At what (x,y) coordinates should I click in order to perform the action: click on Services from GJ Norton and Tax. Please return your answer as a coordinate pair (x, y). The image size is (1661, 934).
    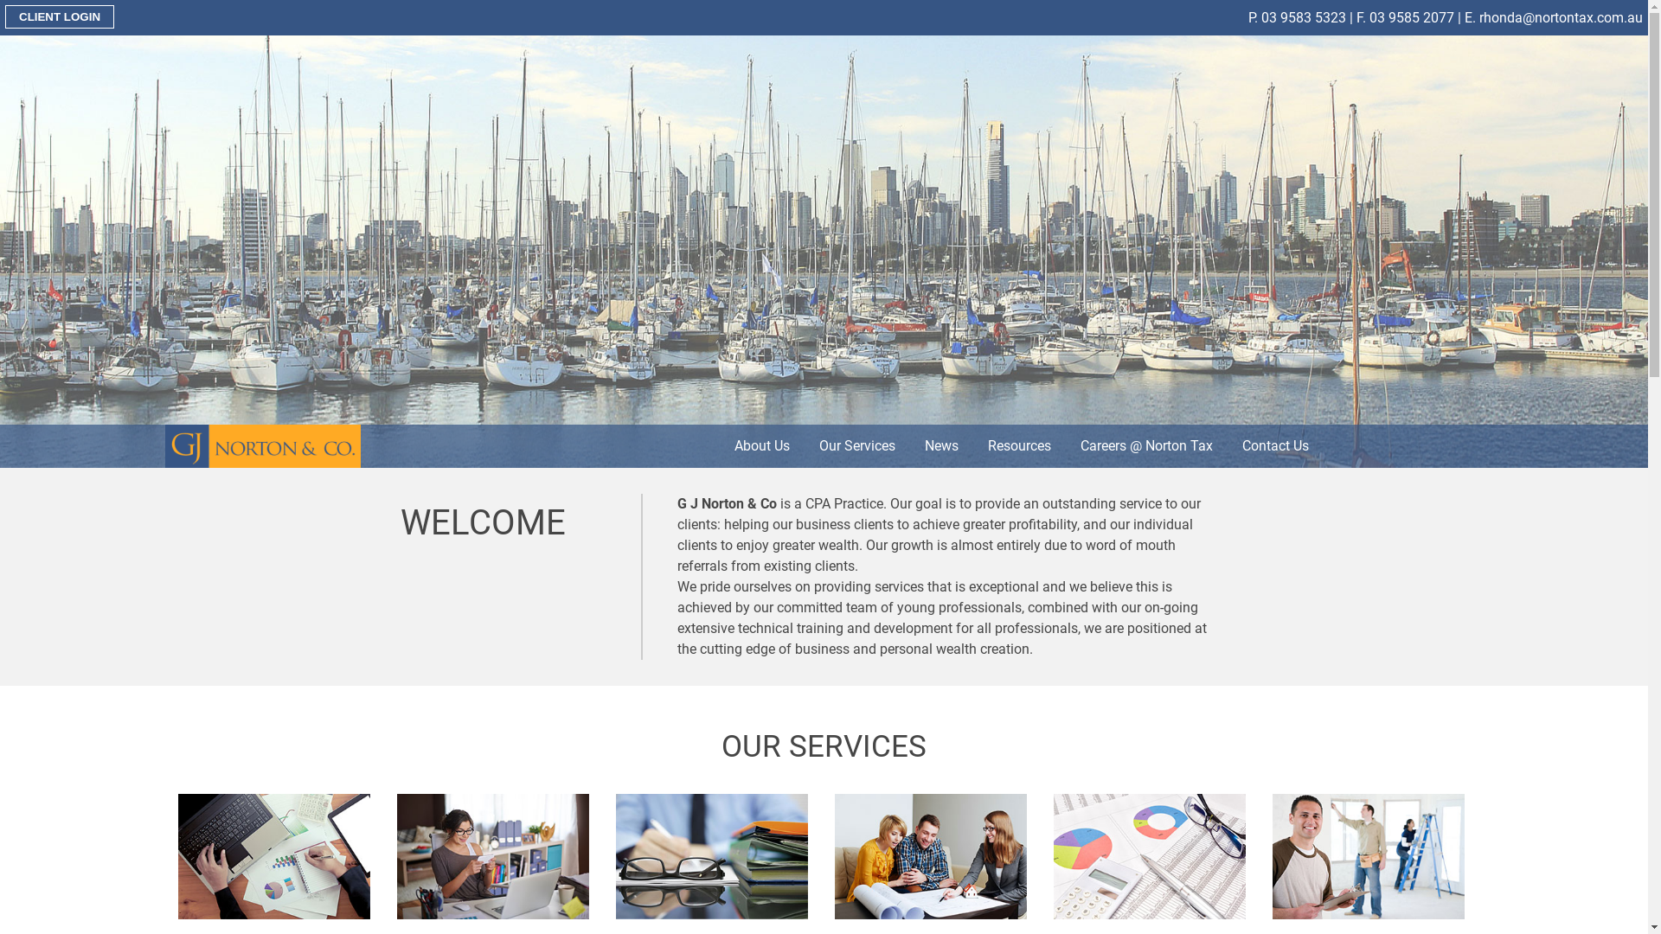
    Looking at the image, I should click on (713, 856).